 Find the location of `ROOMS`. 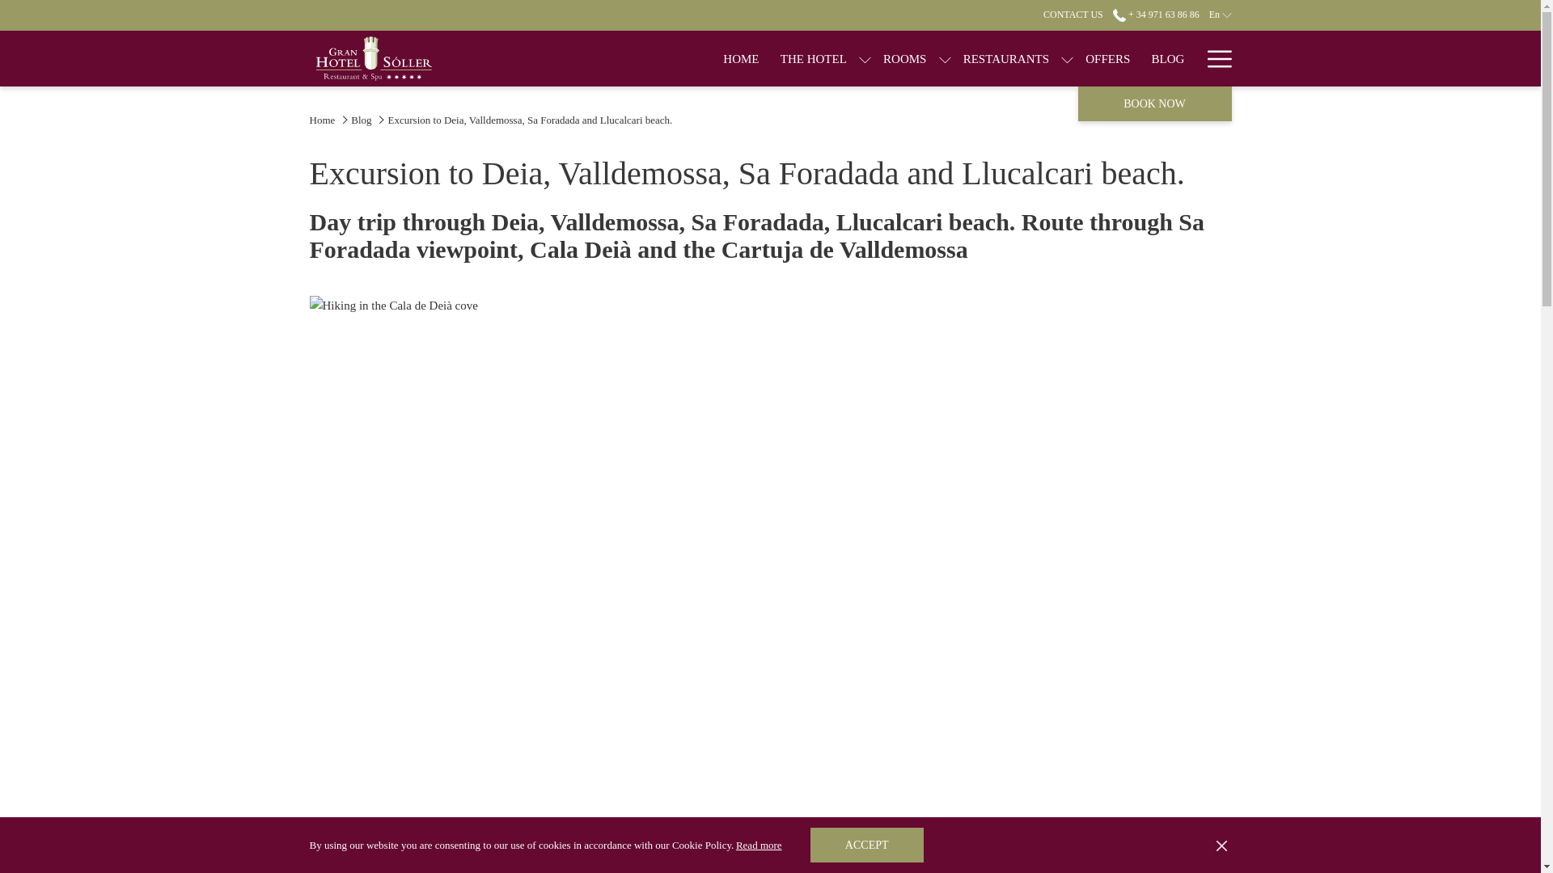

ROOMS is located at coordinates (905, 58).